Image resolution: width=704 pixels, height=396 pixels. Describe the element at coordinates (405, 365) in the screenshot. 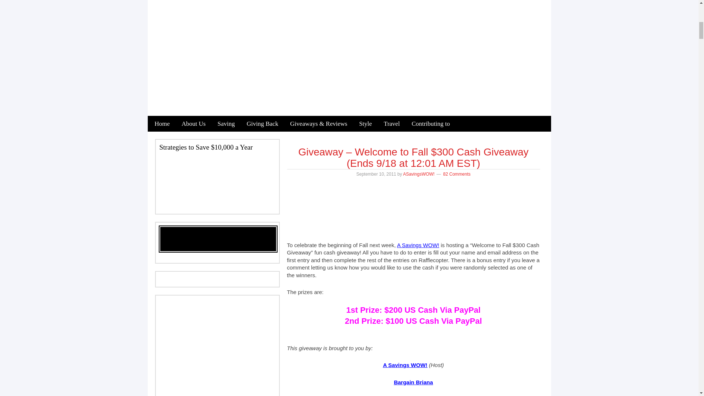

I see `A Savings WOW!` at that location.